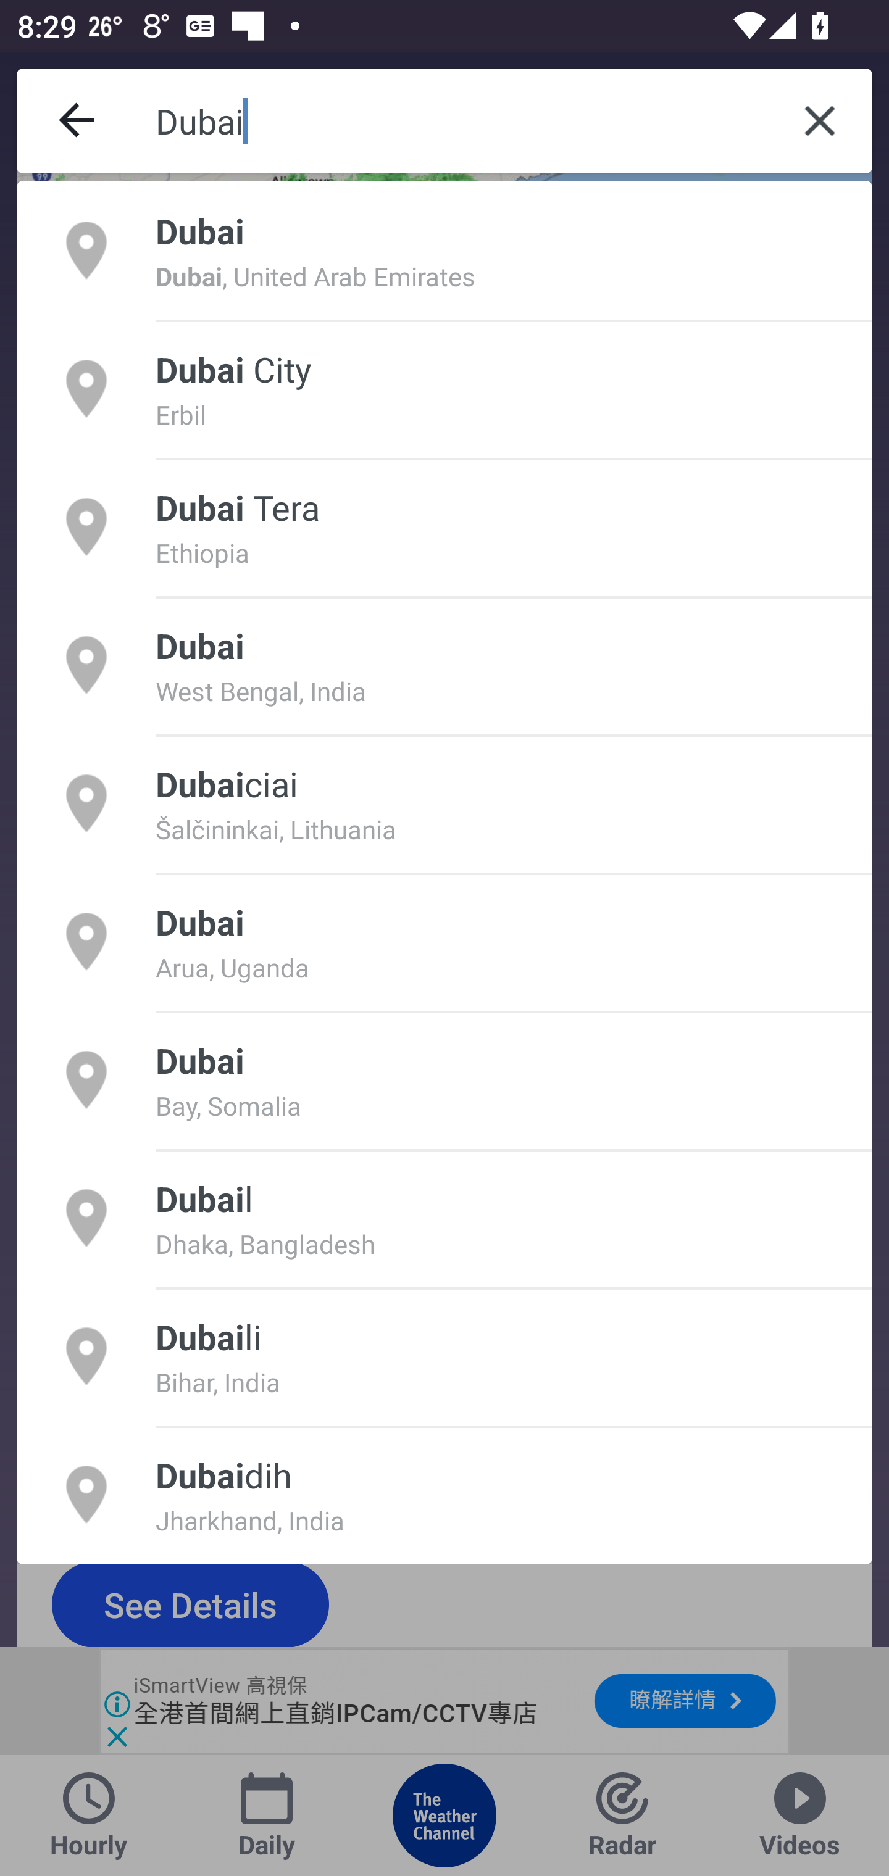  I want to click on Dubai West Bengal, India, so click(444, 665).